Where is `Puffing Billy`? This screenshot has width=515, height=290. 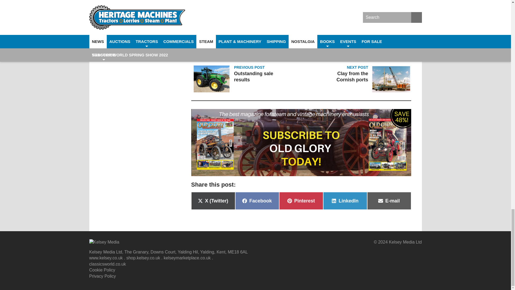 Puffing Billy is located at coordinates (297, 35).